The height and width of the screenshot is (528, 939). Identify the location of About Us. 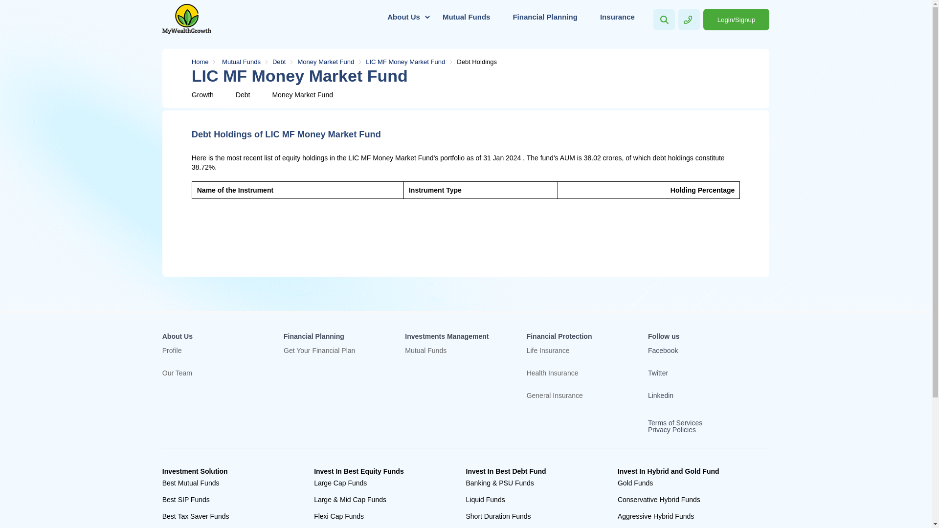
(403, 17).